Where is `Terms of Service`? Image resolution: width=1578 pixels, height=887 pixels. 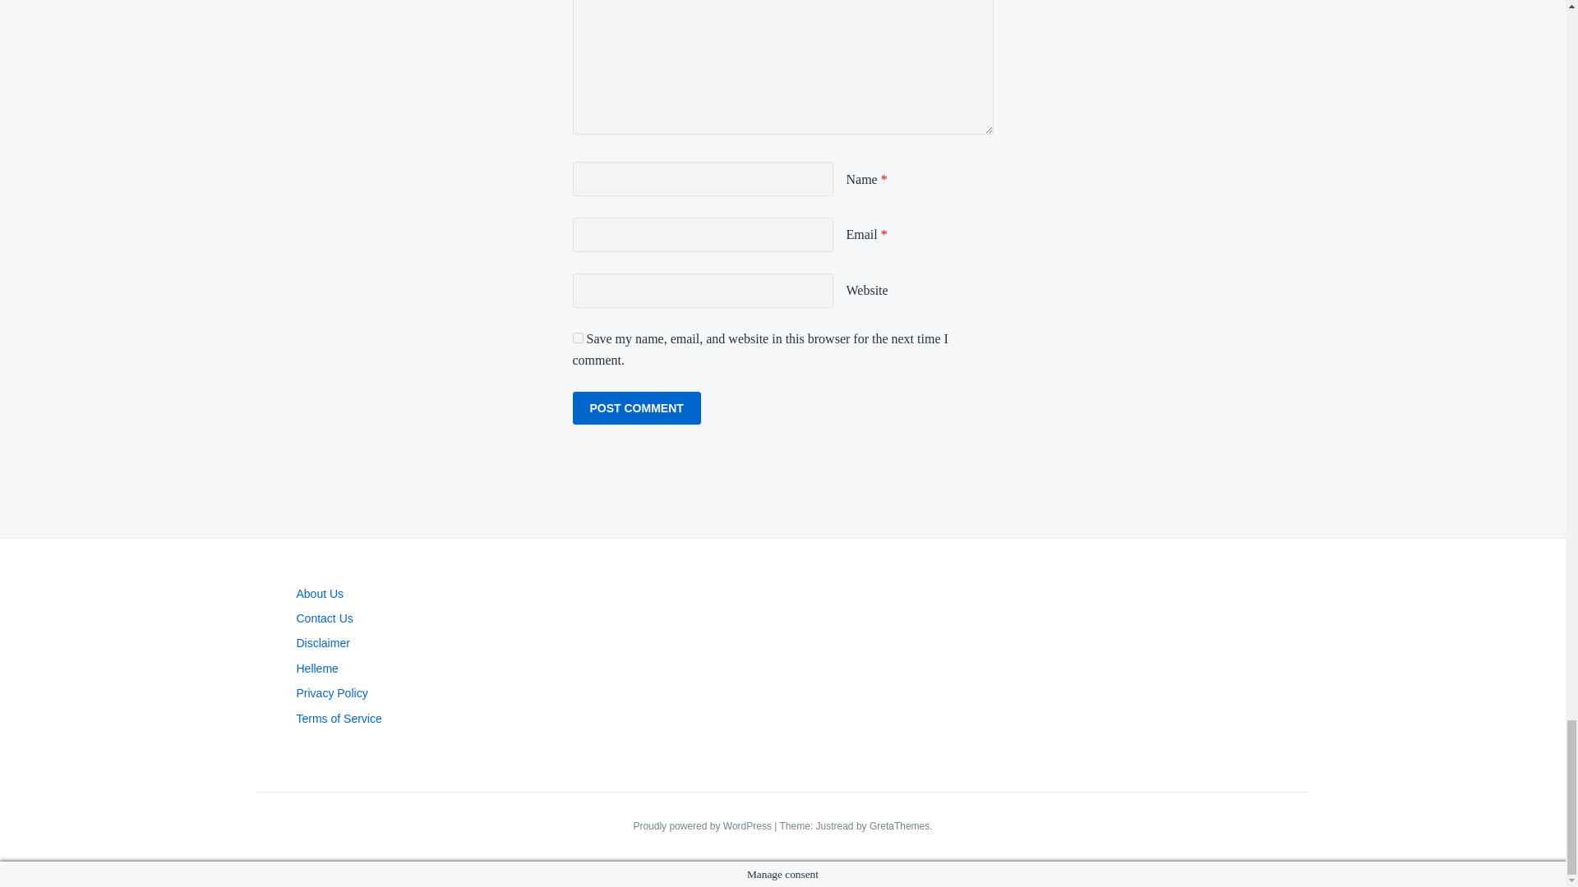
Terms of Service is located at coordinates (339, 719).